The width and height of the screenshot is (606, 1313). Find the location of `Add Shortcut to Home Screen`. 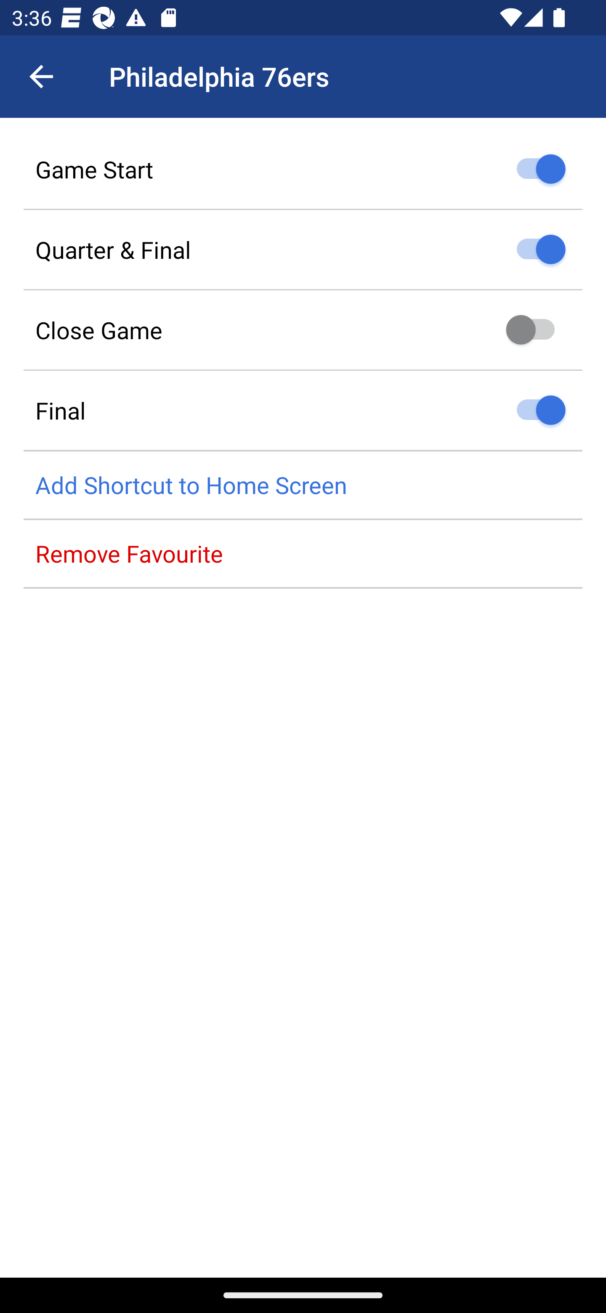

Add Shortcut to Home Screen is located at coordinates (303, 486).